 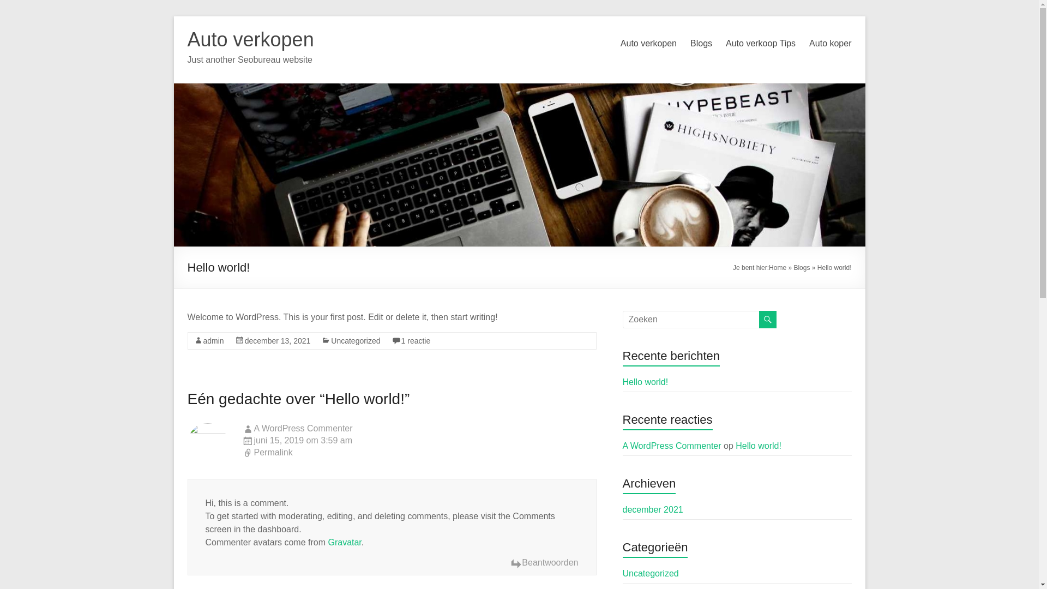 What do you see at coordinates (303, 429) in the screenshot?
I see `A WordPress Commenter` at bounding box center [303, 429].